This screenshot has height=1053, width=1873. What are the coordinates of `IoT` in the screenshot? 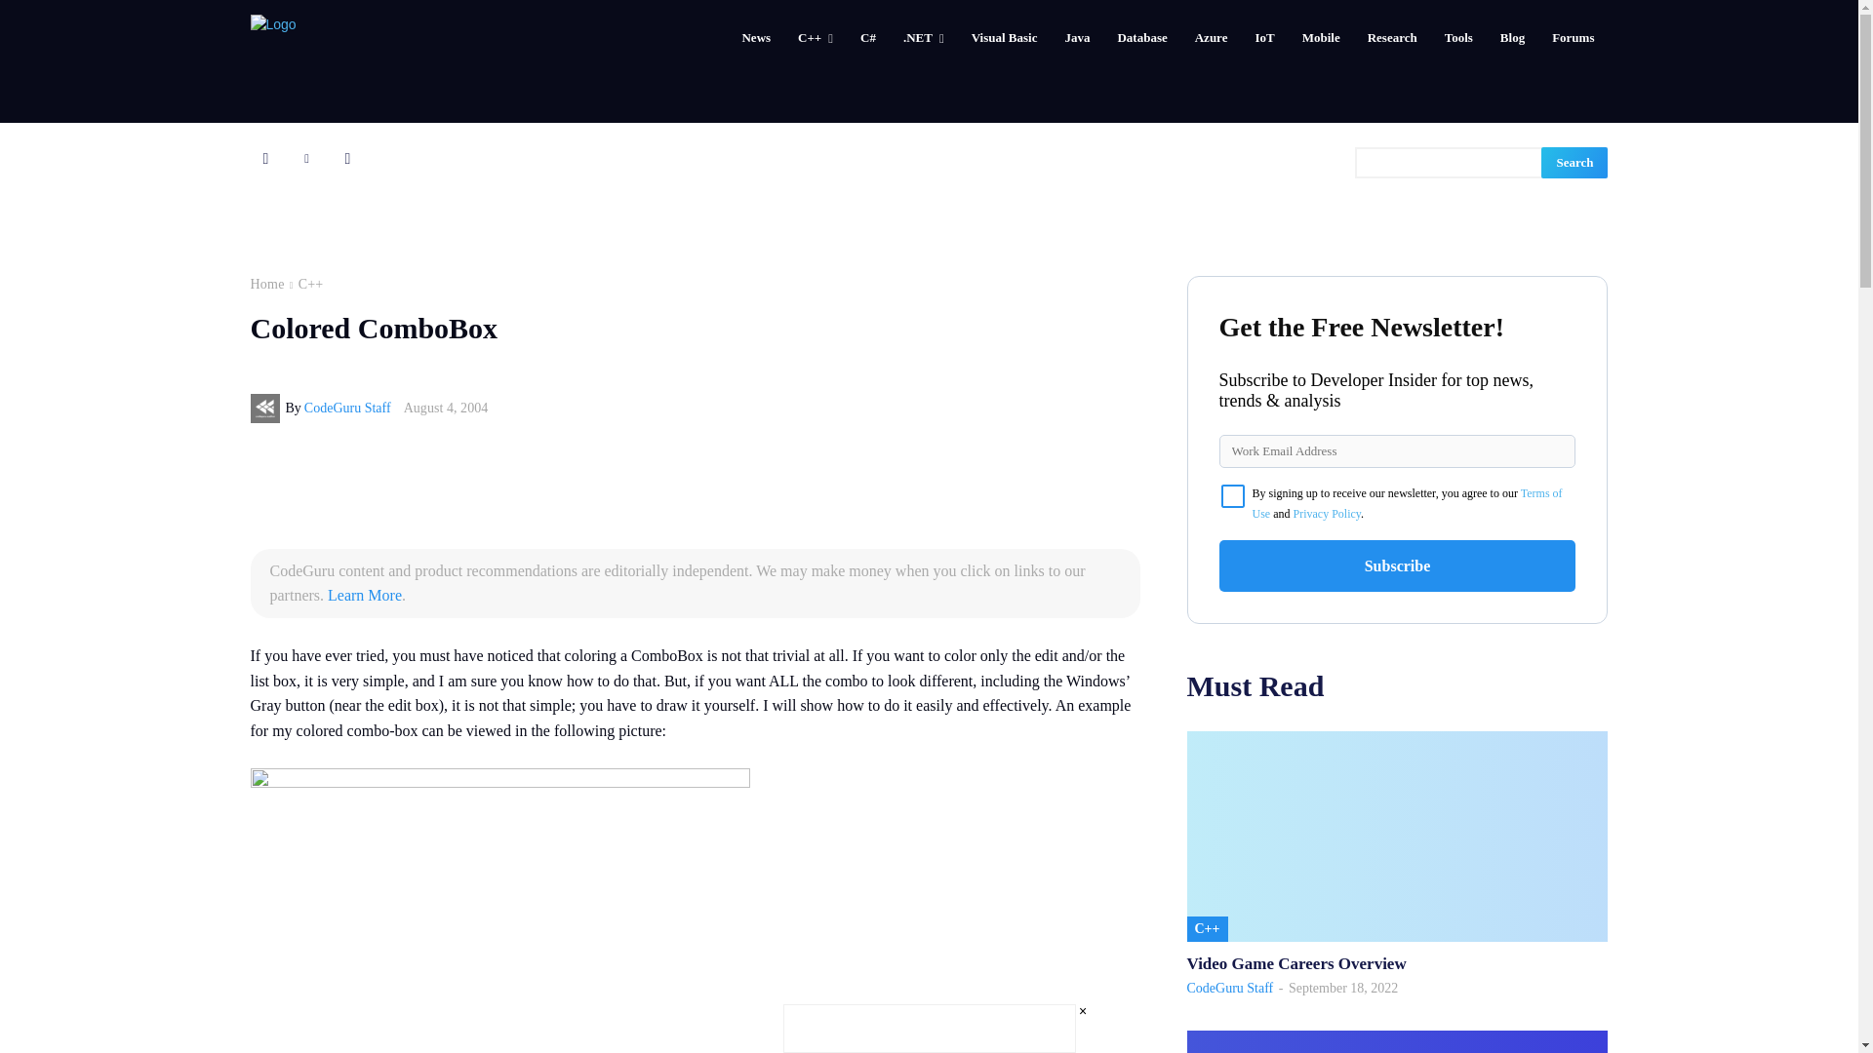 It's located at (1264, 37).